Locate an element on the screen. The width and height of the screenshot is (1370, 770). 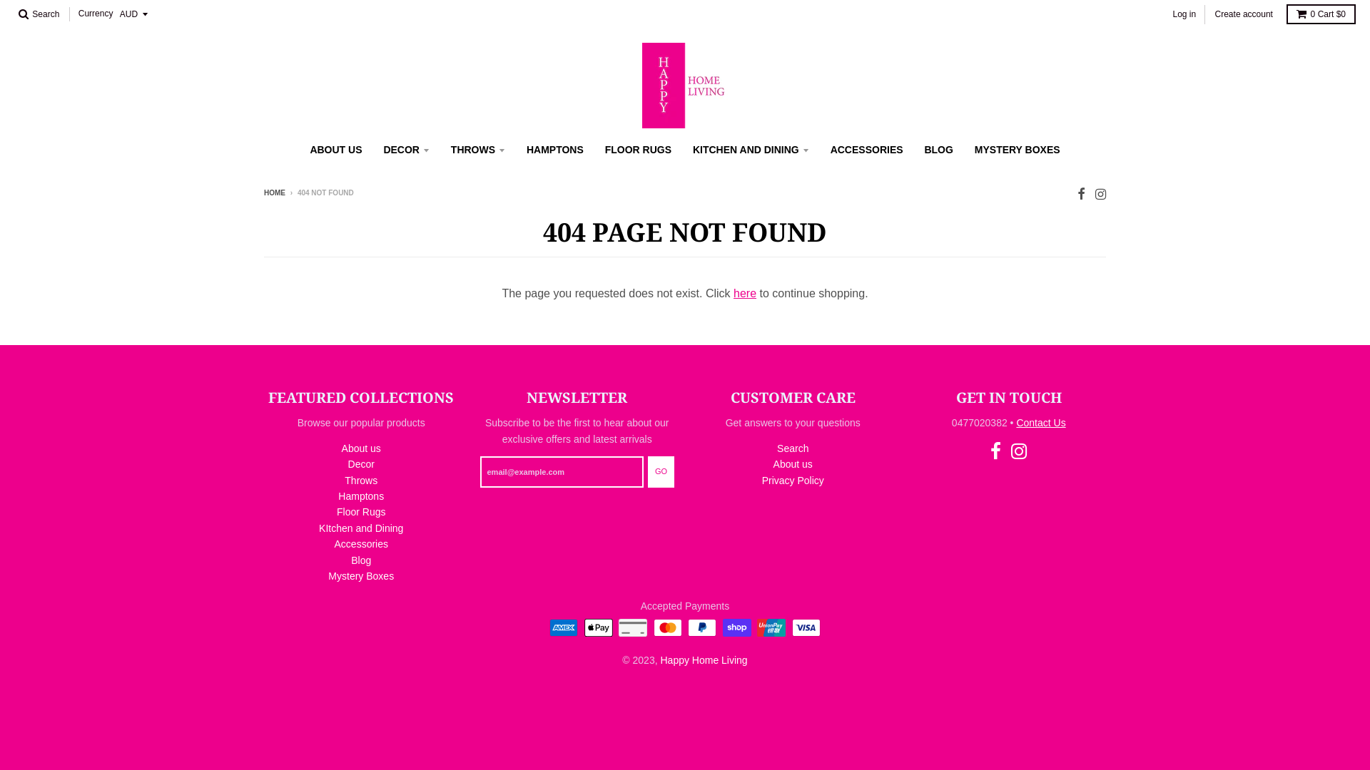
Happy Home Living on Facebook is located at coordinates (996, 452).